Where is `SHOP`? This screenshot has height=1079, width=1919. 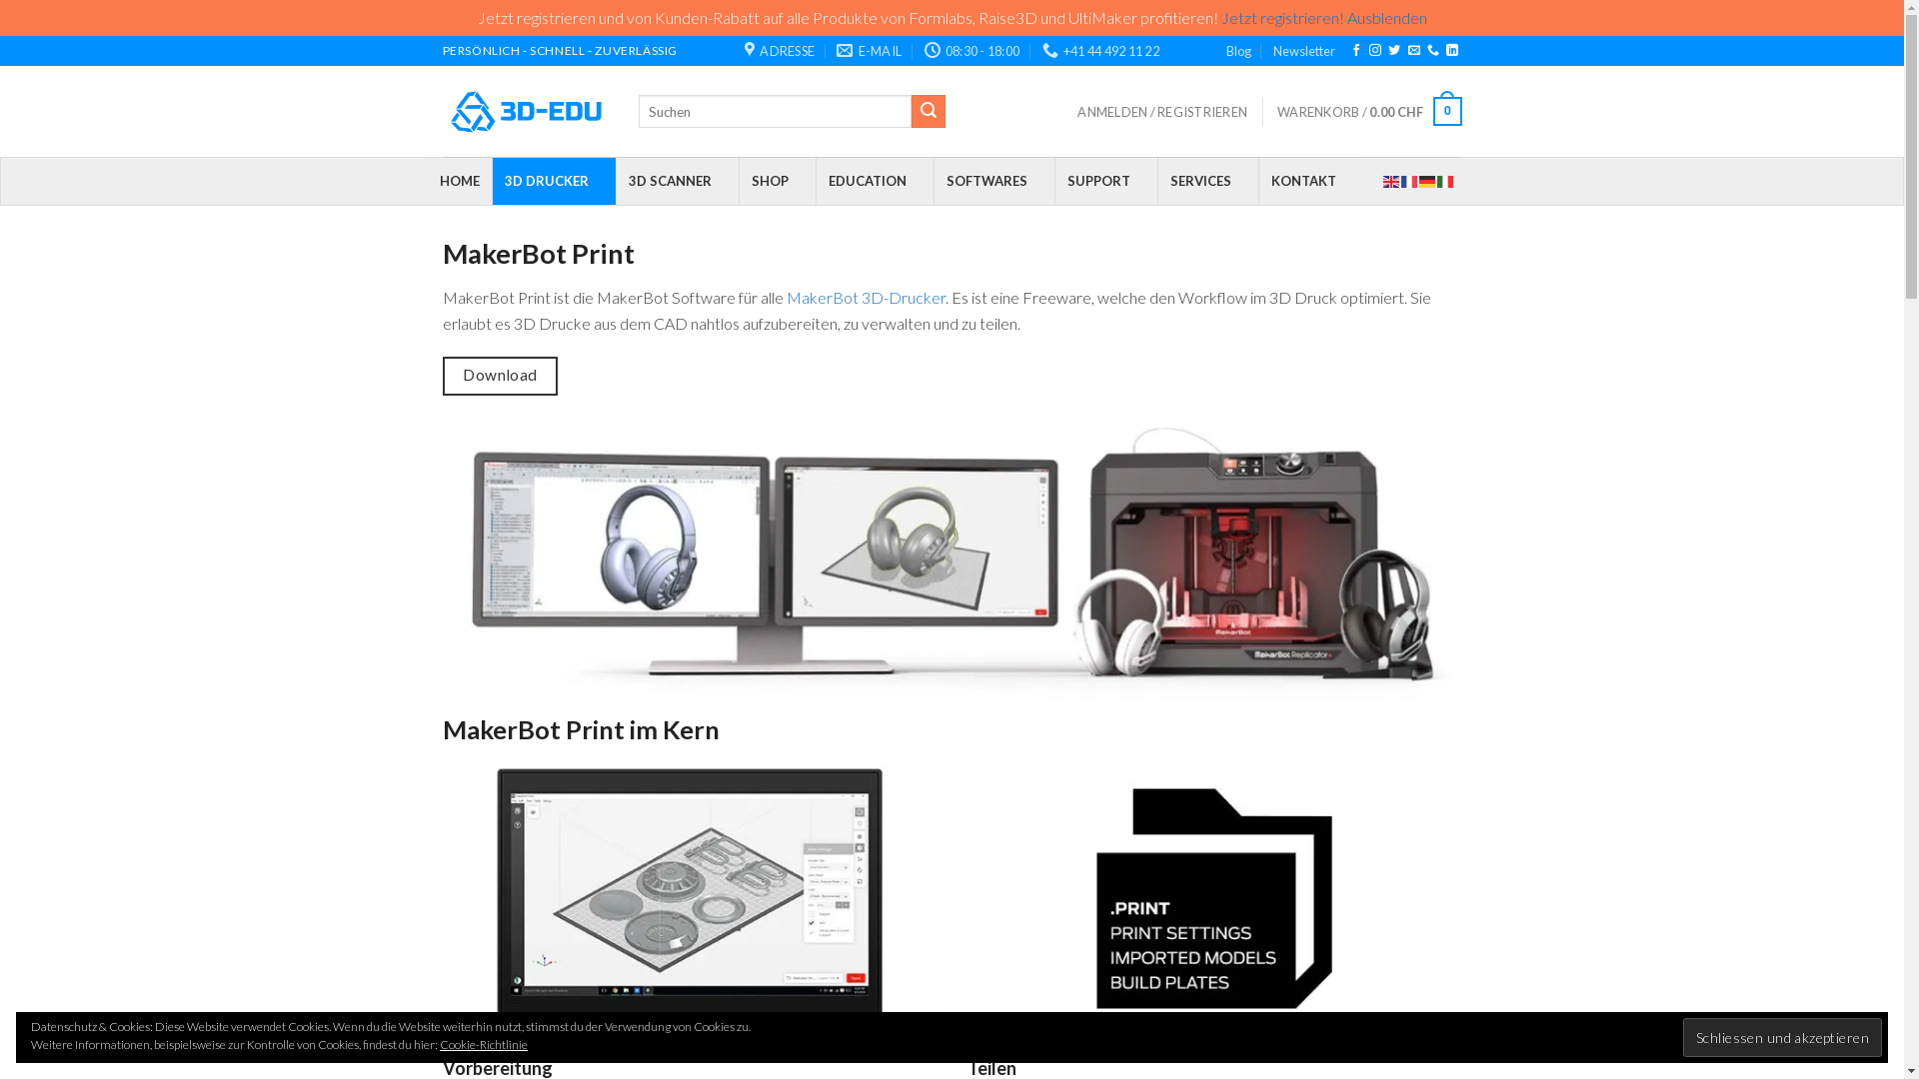 SHOP is located at coordinates (776, 182).